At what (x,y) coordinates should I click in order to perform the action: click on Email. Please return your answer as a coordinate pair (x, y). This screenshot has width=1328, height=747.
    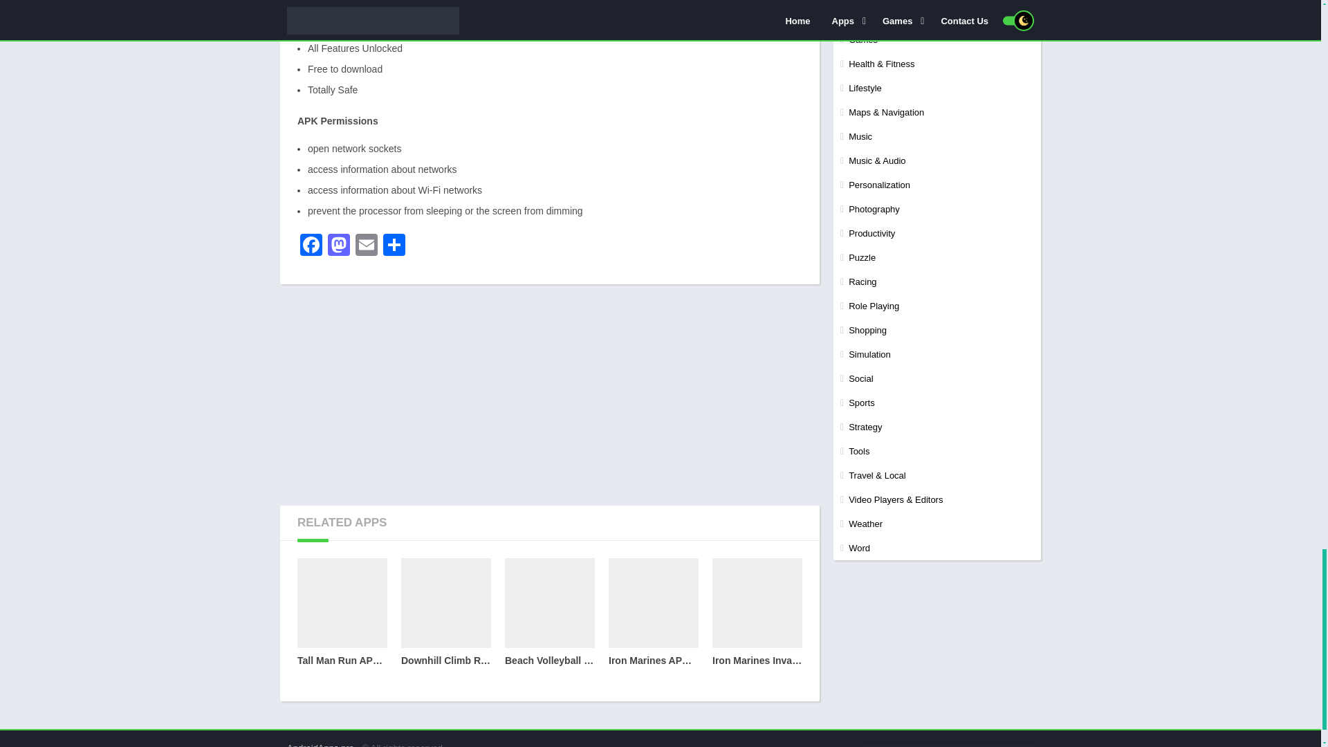
    Looking at the image, I should click on (367, 246).